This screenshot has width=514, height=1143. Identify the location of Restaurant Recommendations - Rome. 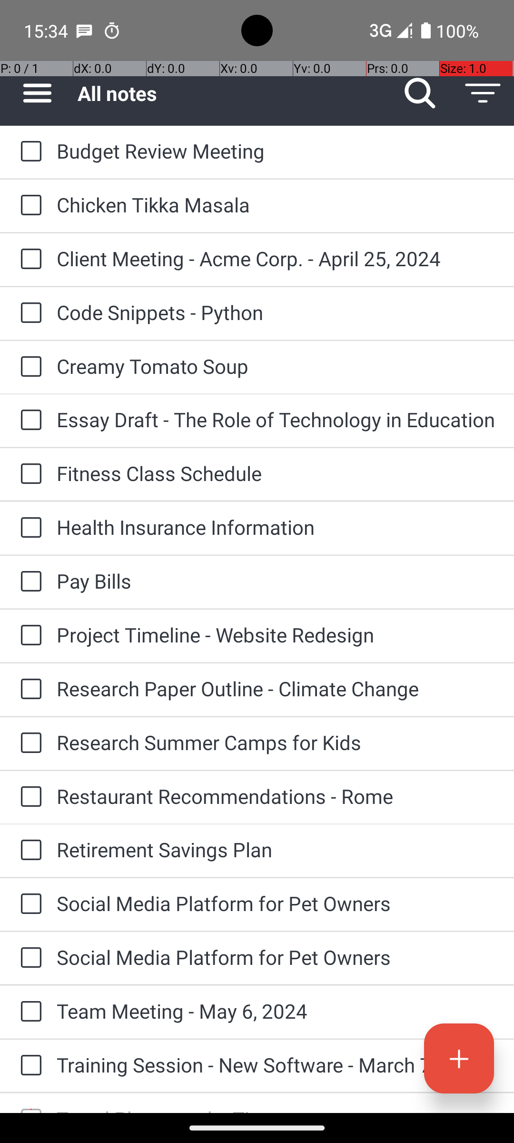
(276, 796).